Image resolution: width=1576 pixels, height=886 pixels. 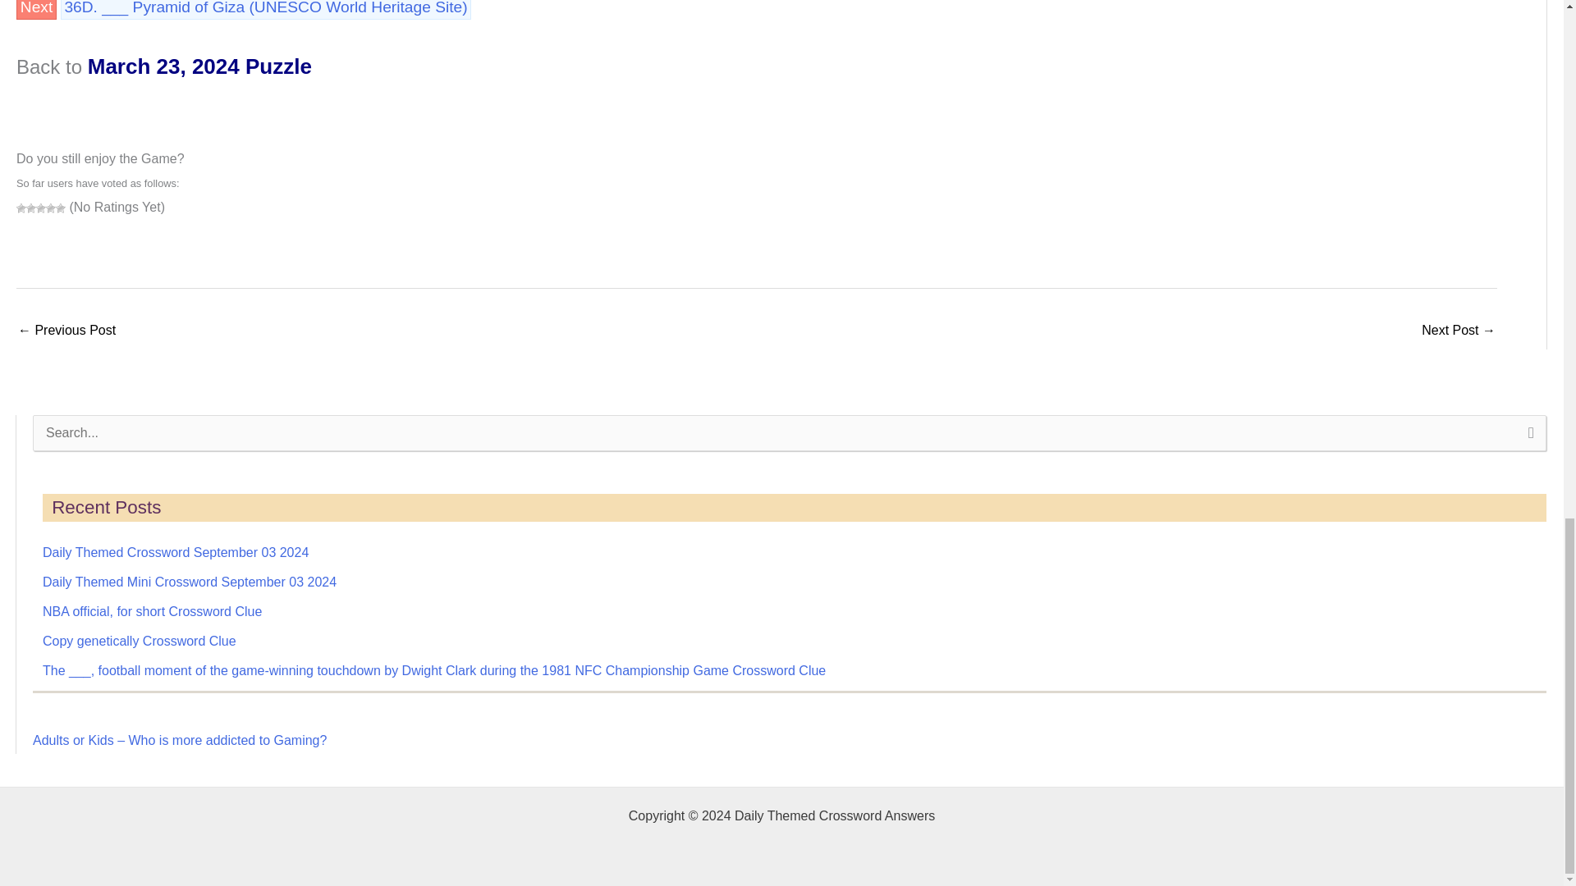 What do you see at coordinates (140, 641) in the screenshot?
I see `Copy genetically Crossword Clue` at bounding box center [140, 641].